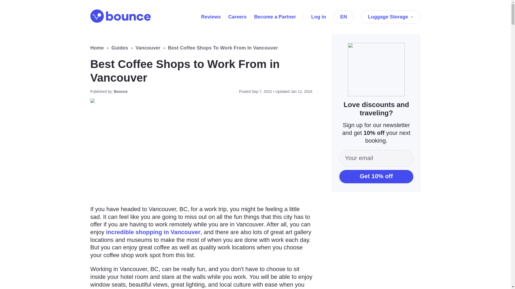  Describe the element at coordinates (97, 48) in the screenshot. I see `Home` at that location.